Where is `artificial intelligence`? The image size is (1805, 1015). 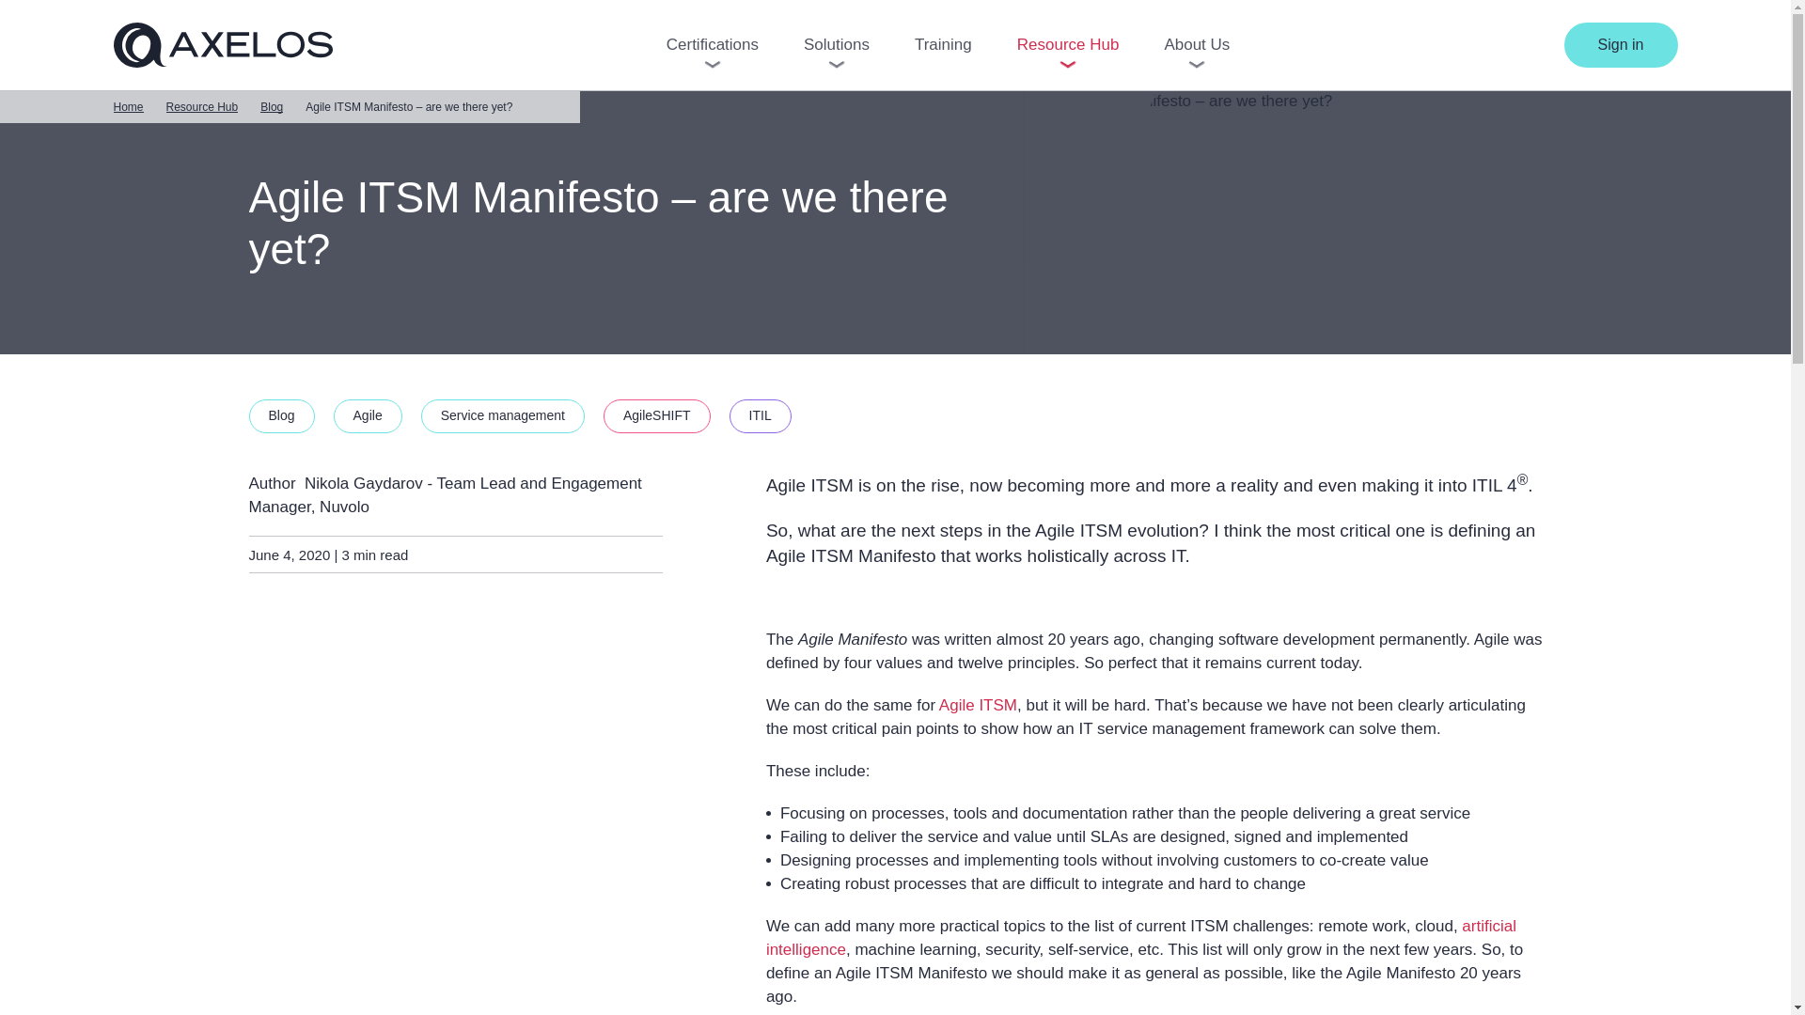
artificial intelligence is located at coordinates (1140, 938).